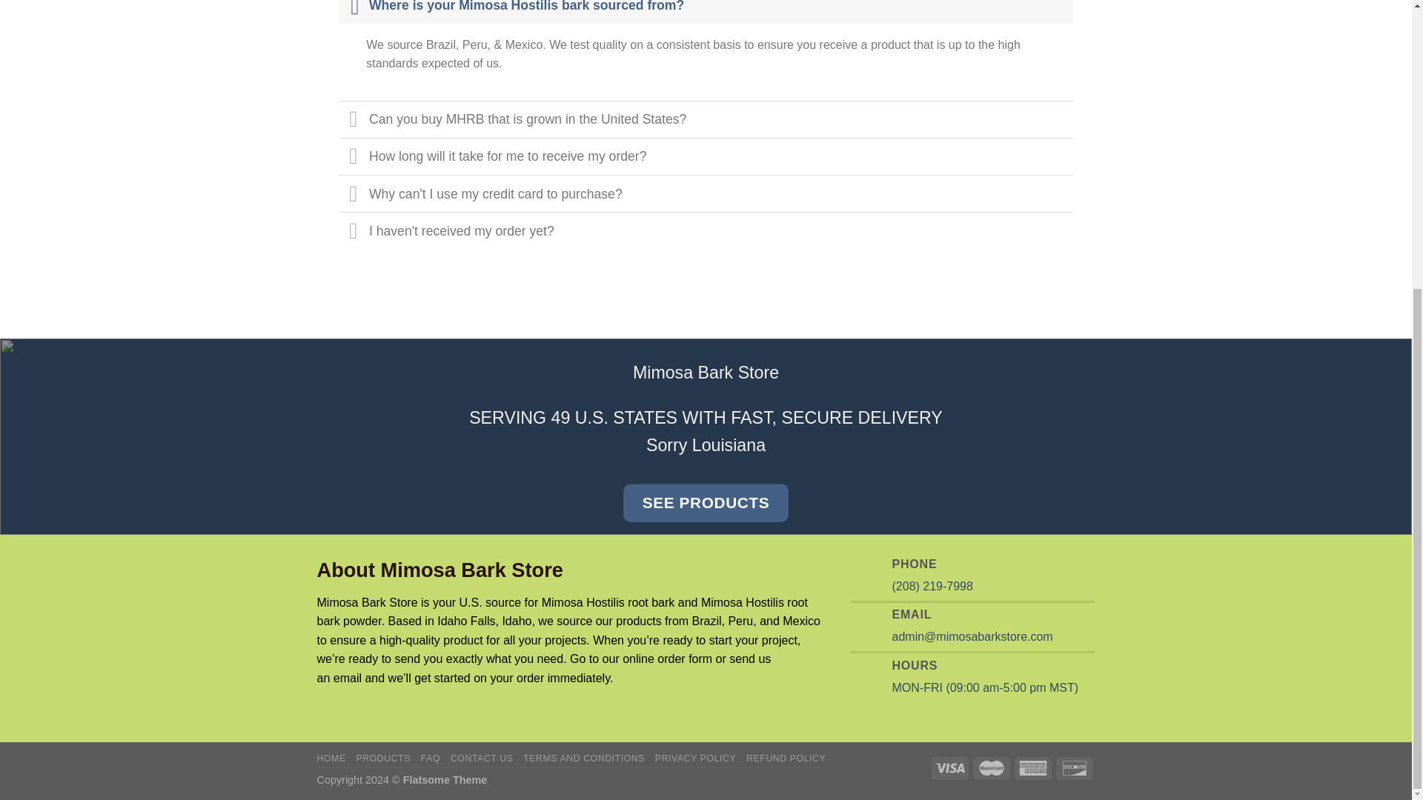  I want to click on REFUND POLICY, so click(786, 759).